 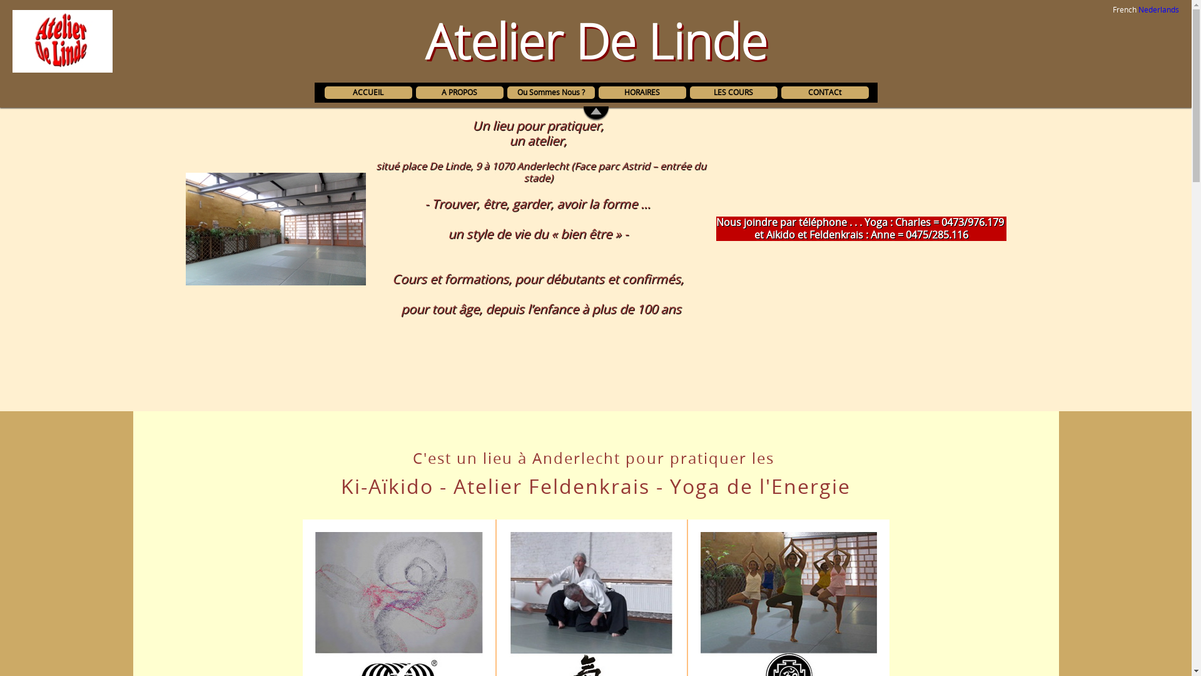 I want to click on Nederlands, so click(x=1158, y=9).